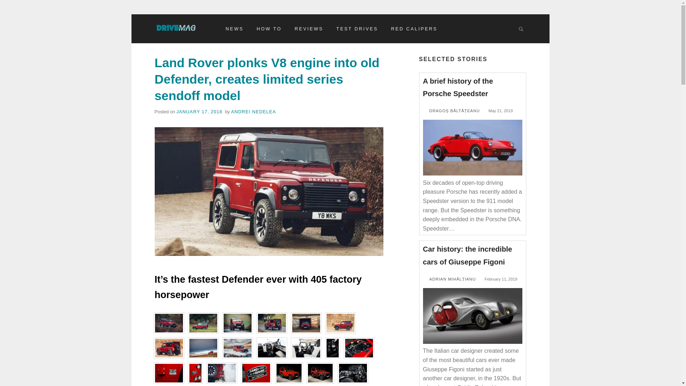 The width and height of the screenshot is (686, 386). I want to click on JANUARY 17, 2018, so click(199, 112).